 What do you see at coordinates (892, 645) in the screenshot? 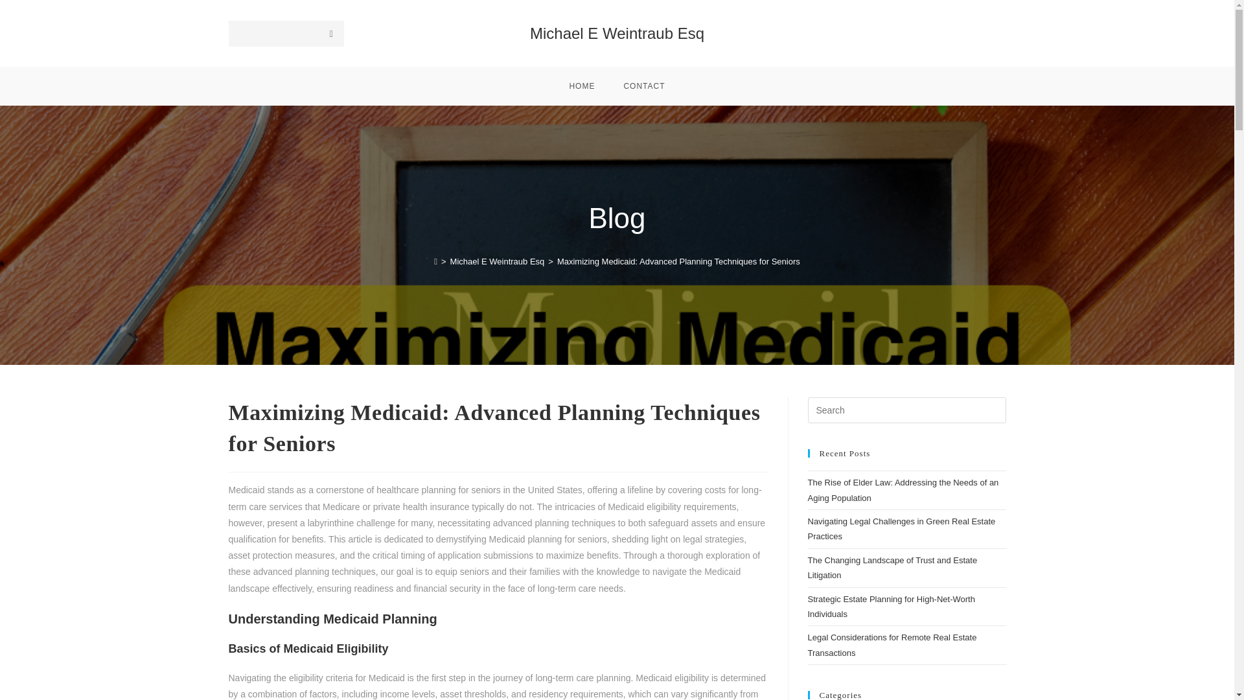
I see `Legal Considerations for Remote Real Estate Transactions` at bounding box center [892, 645].